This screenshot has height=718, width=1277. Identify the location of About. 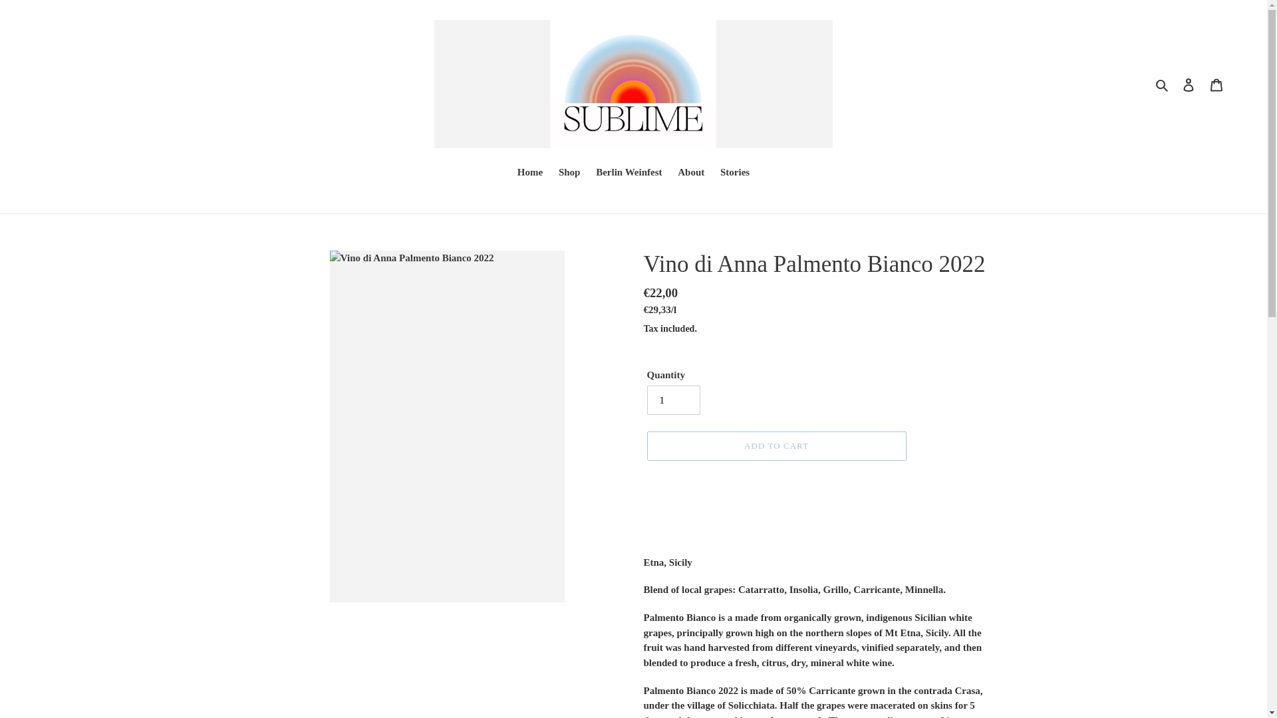
(691, 174).